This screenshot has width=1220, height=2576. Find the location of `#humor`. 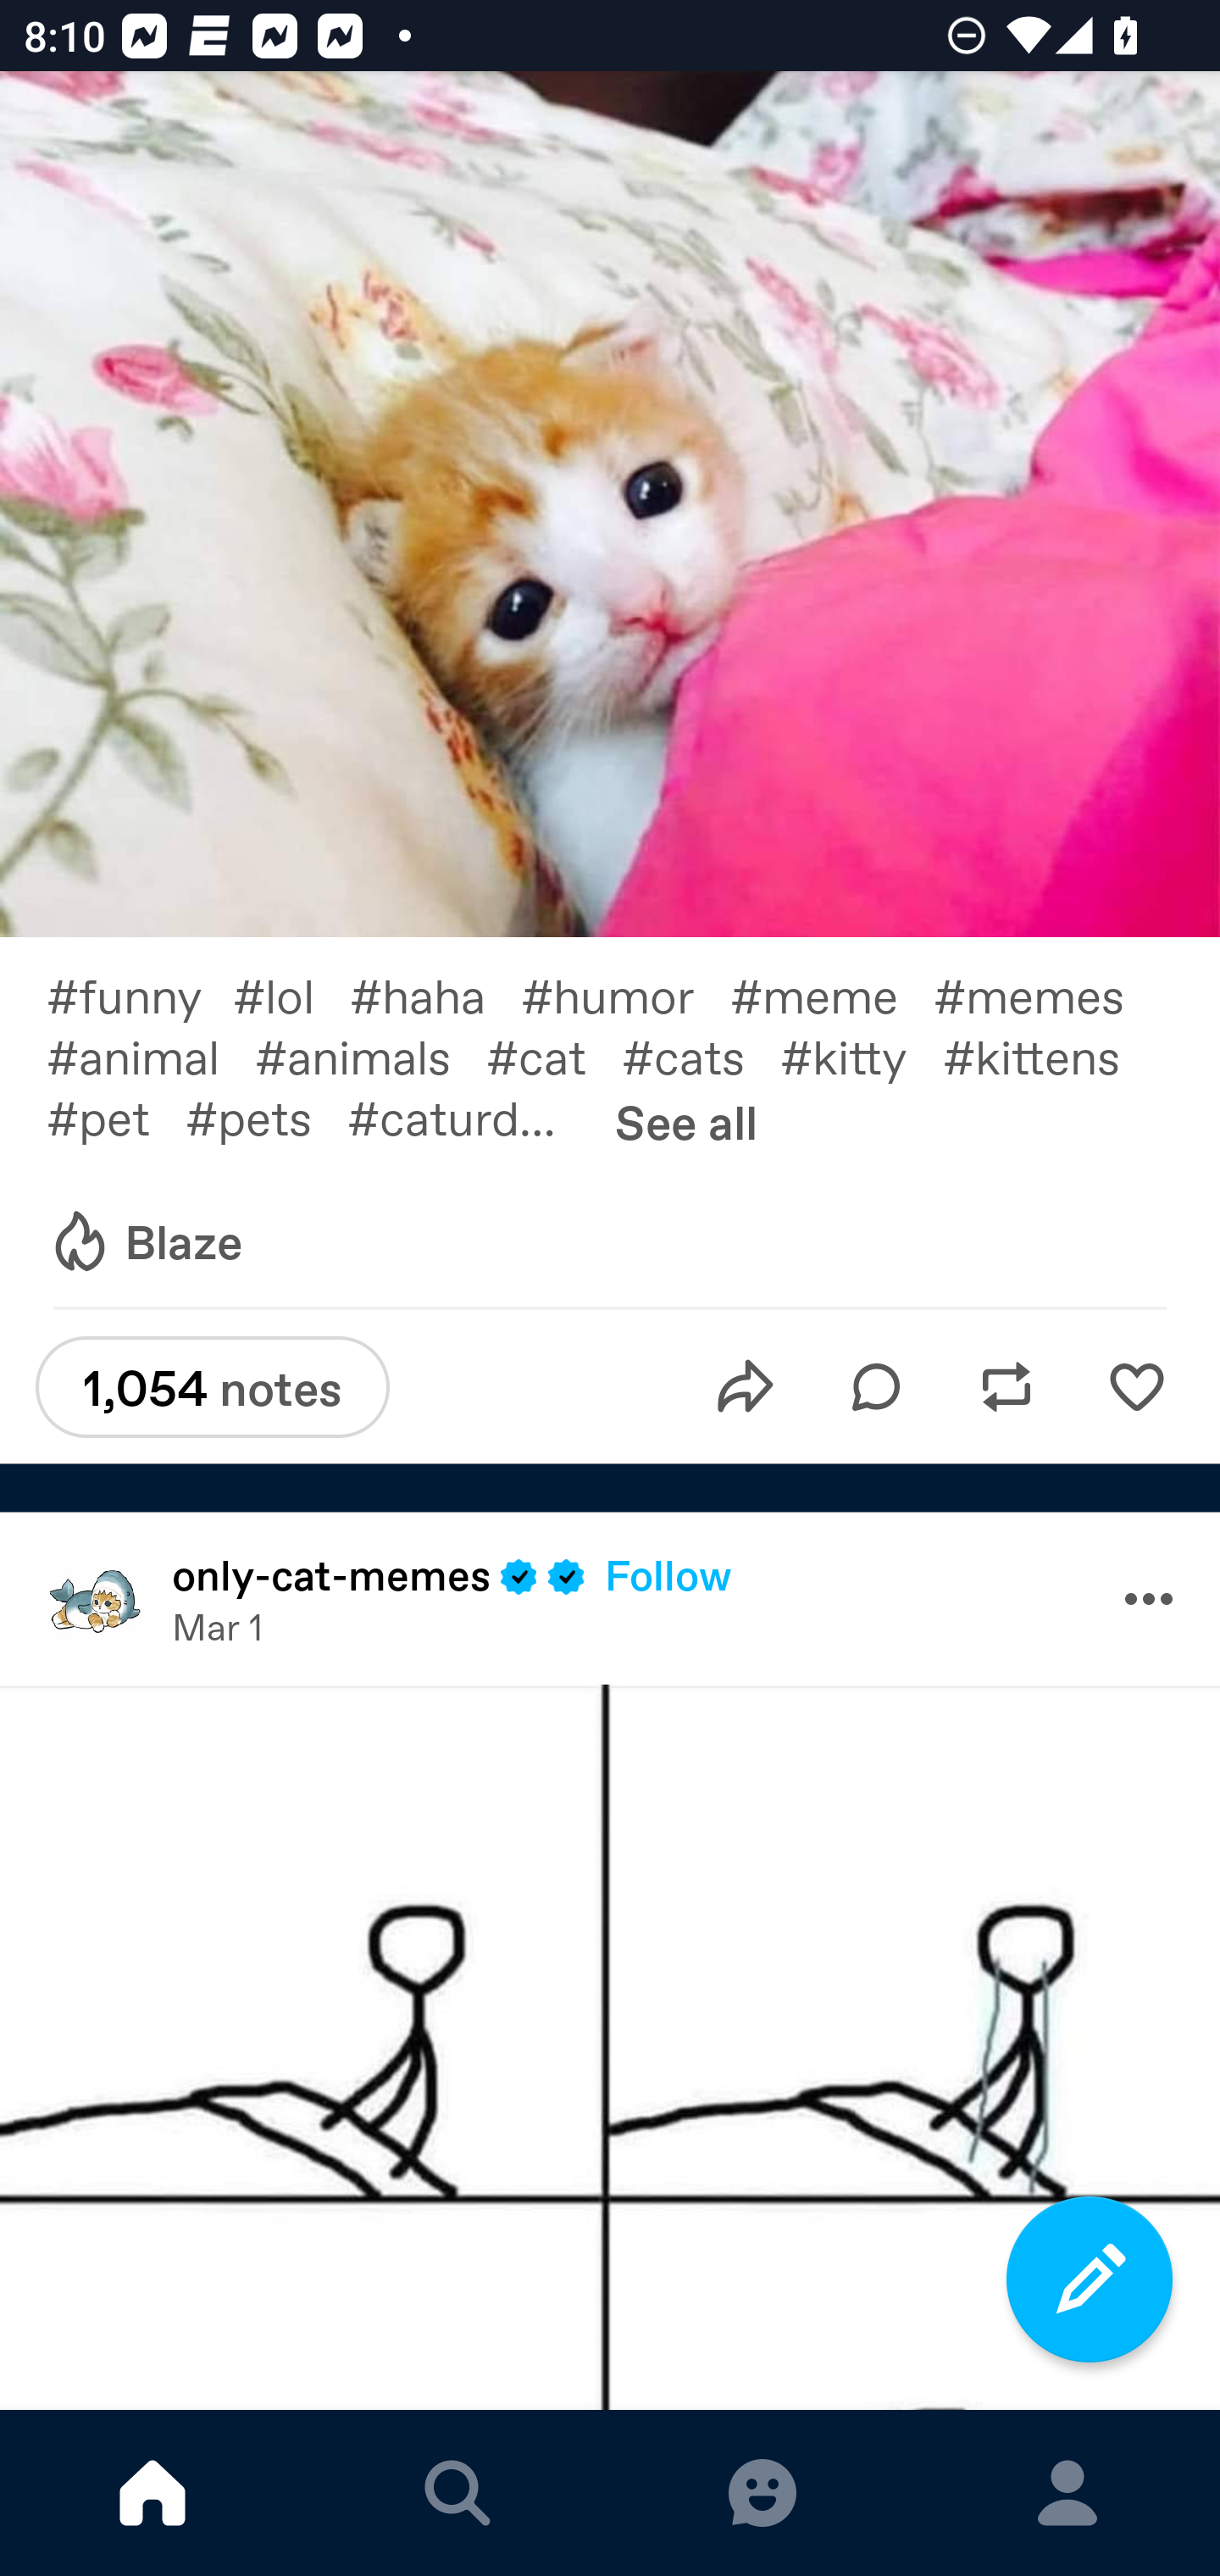

#humor is located at coordinates (625, 993).